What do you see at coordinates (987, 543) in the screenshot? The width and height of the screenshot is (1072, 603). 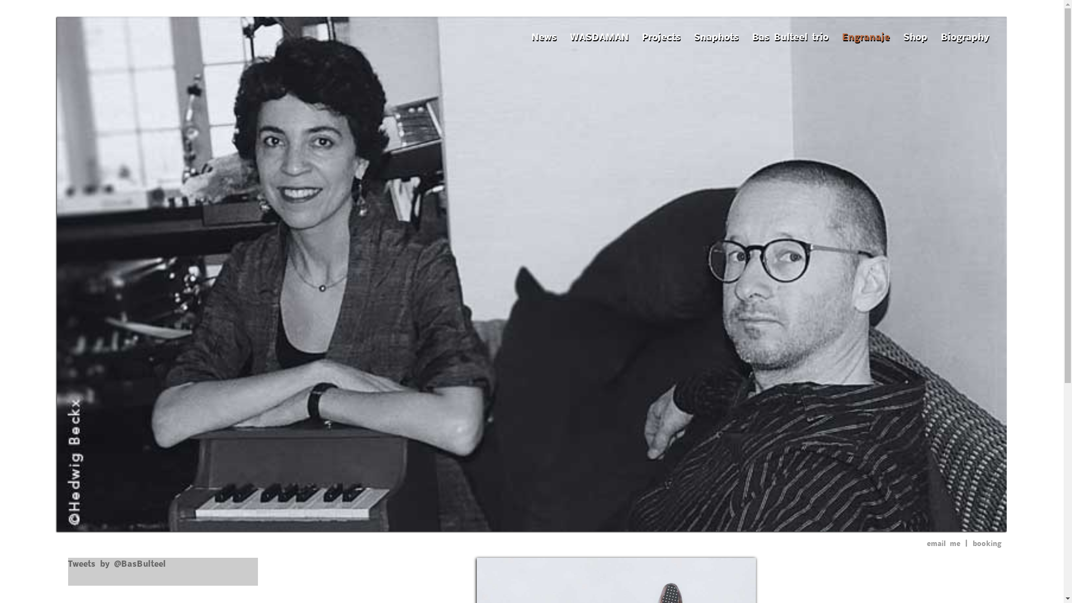 I see `booking` at bounding box center [987, 543].